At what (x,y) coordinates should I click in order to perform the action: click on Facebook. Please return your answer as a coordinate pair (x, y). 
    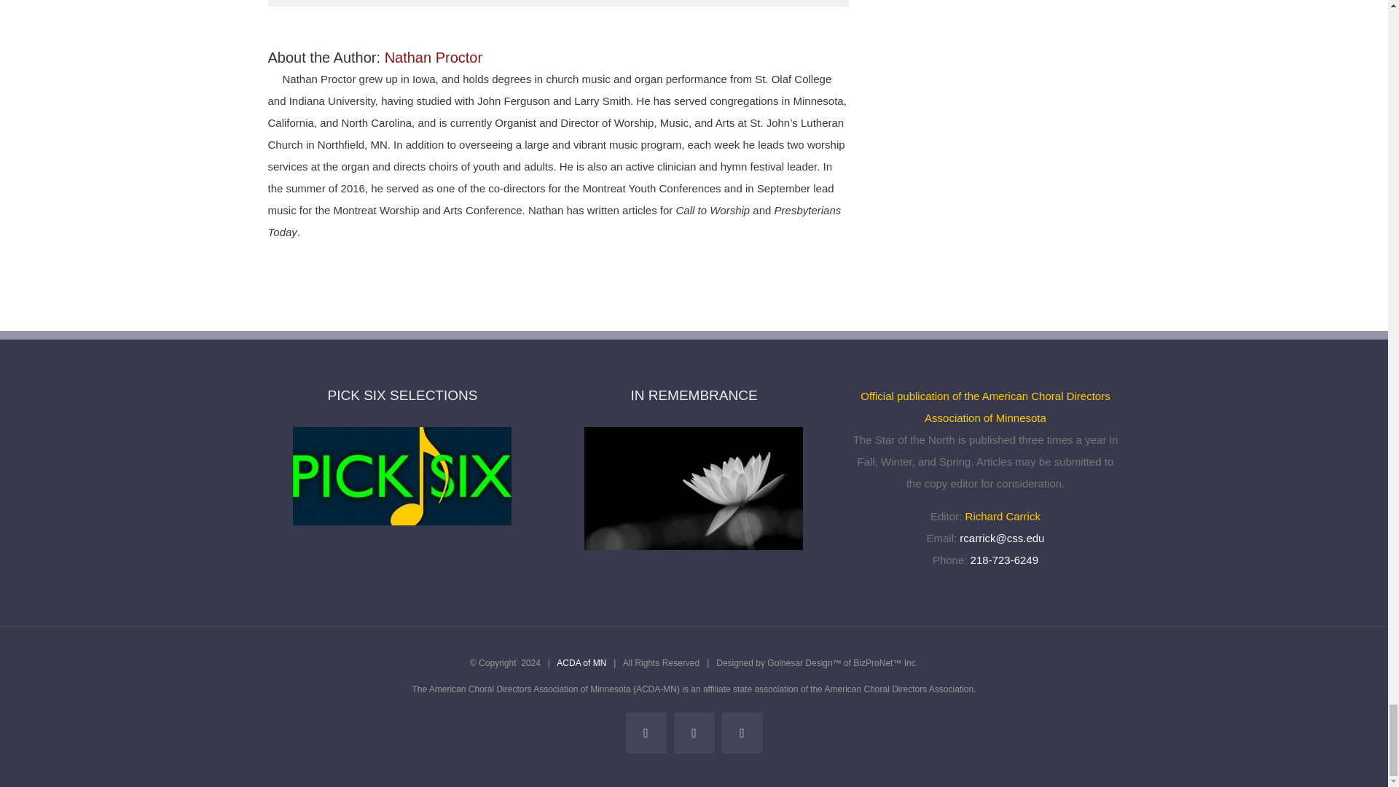
    Looking at the image, I should click on (646, 733).